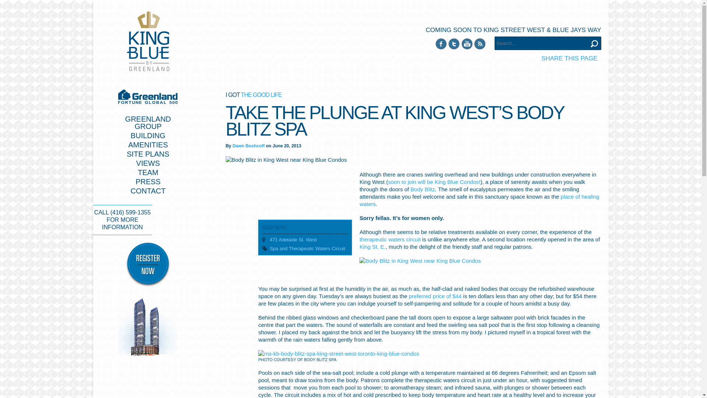 This screenshot has width=707, height=398. What do you see at coordinates (148, 144) in the screenshot?
I see `AMENITIES` at bounding box center [148, 144].